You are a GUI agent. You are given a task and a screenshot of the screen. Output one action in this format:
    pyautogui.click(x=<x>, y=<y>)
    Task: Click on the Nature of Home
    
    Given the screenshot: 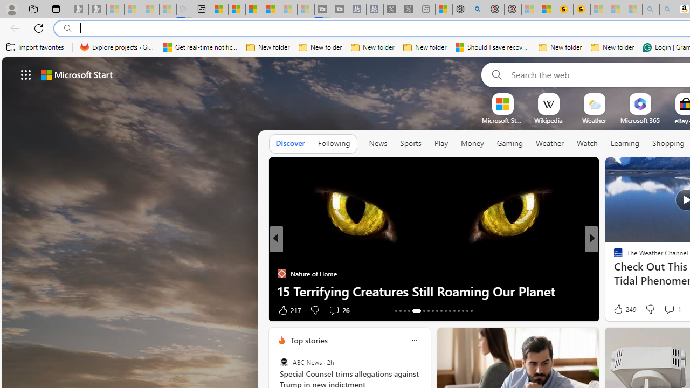 What is the action you would take?
    pyautogui.click(x=281, y=274)
    